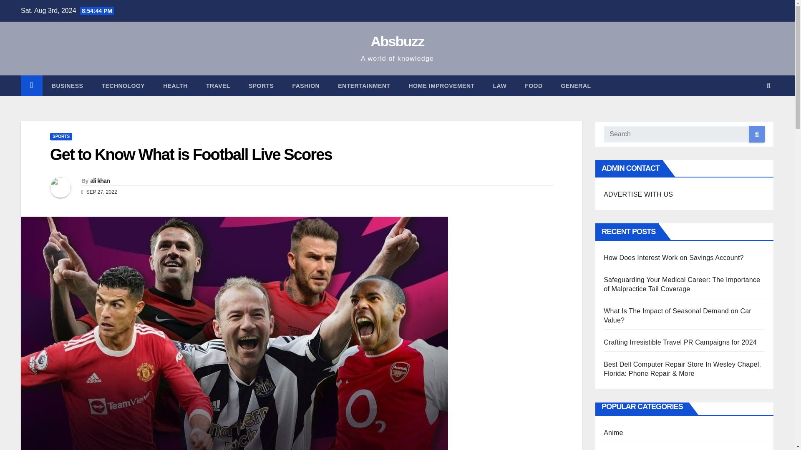  Describe the element at coordinates (61, 136) in the screenshot. I see `SPORTS` at that location.